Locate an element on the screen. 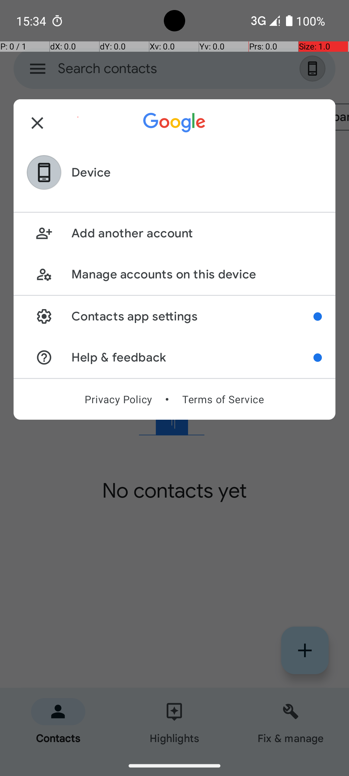 The width and height of the screenshot is (349, 776). Manage accounts on this device is located at coordinates (196, 274).